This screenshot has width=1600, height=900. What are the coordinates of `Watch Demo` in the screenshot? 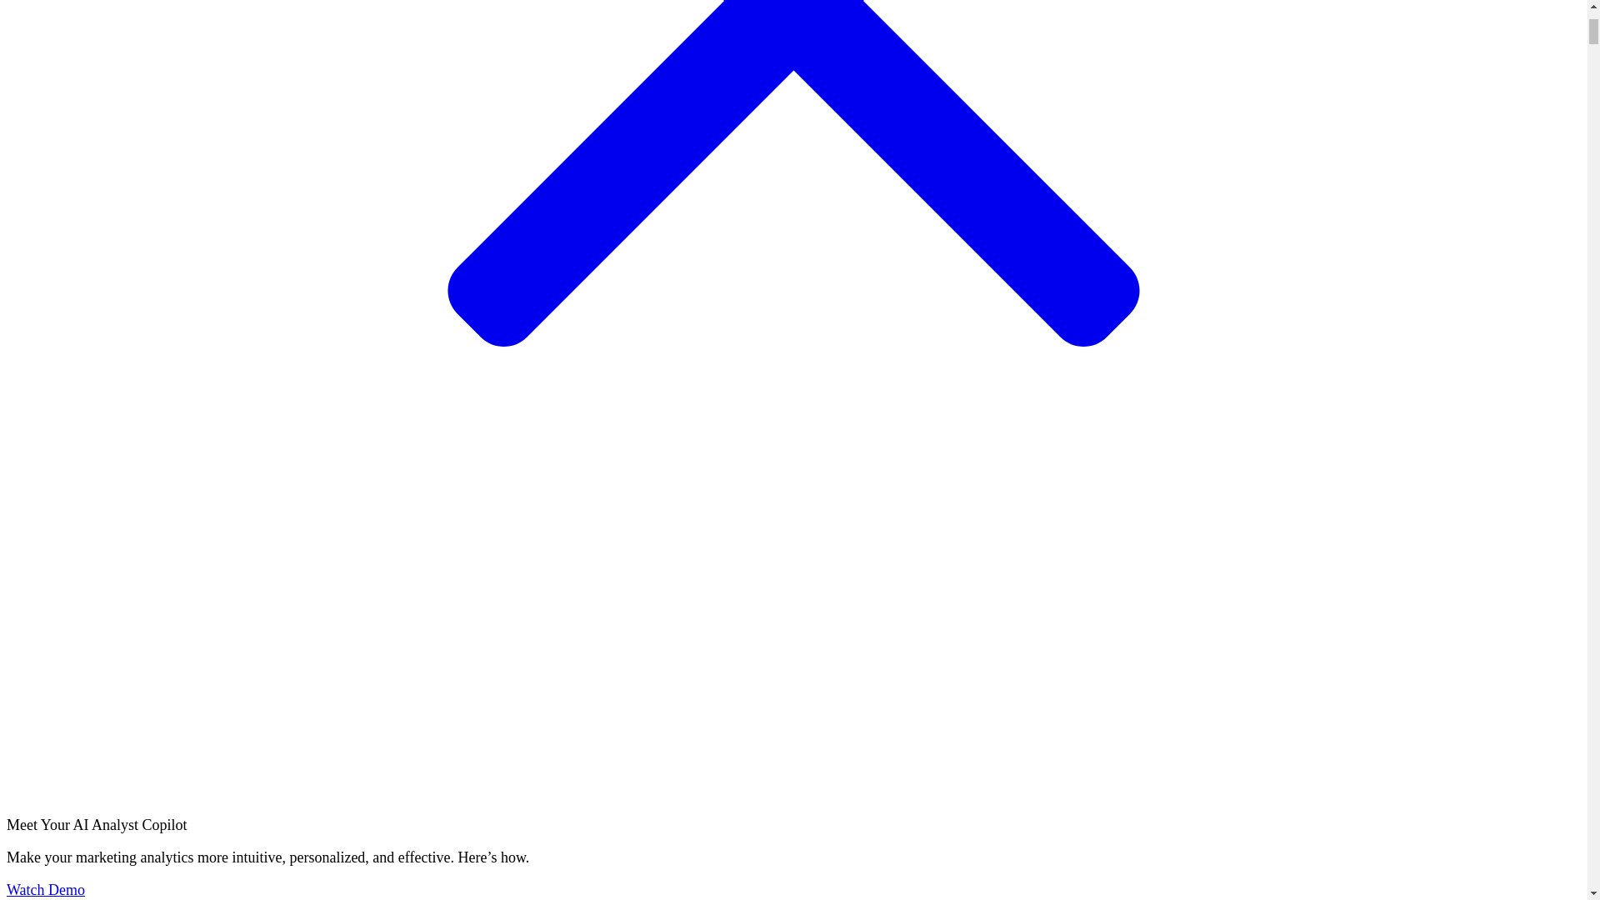 It's located at (45, 890).